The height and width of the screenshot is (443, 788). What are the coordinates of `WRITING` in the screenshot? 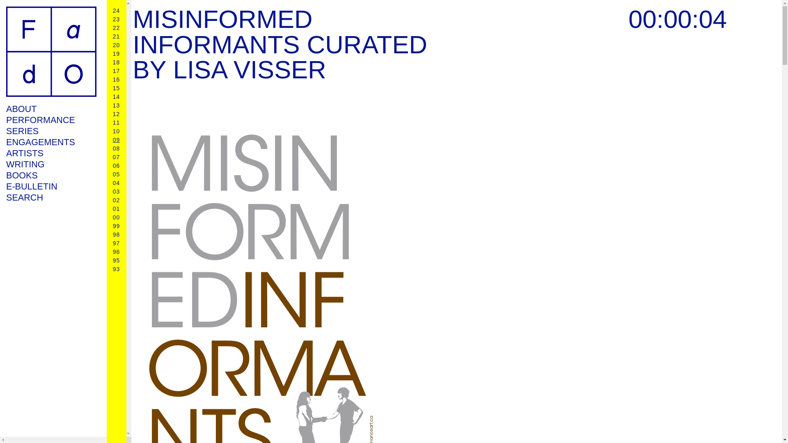 It's located at (51, 164).